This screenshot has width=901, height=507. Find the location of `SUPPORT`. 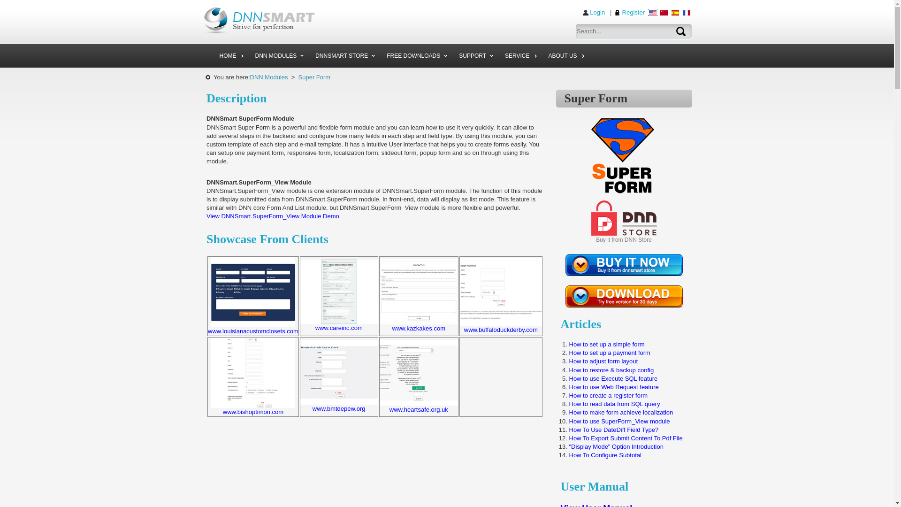

SUPPORT is located at coordinates (475, 55).